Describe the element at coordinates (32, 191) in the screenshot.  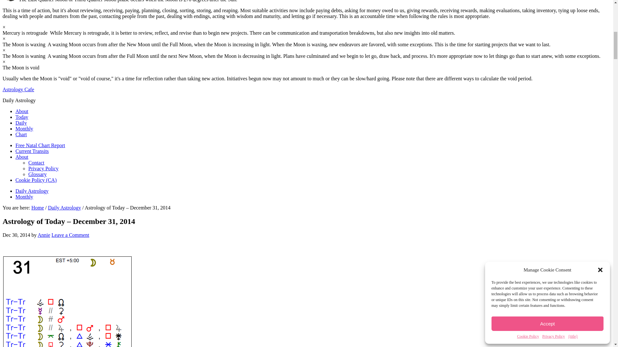
I see `Daily Astrology` at that location.